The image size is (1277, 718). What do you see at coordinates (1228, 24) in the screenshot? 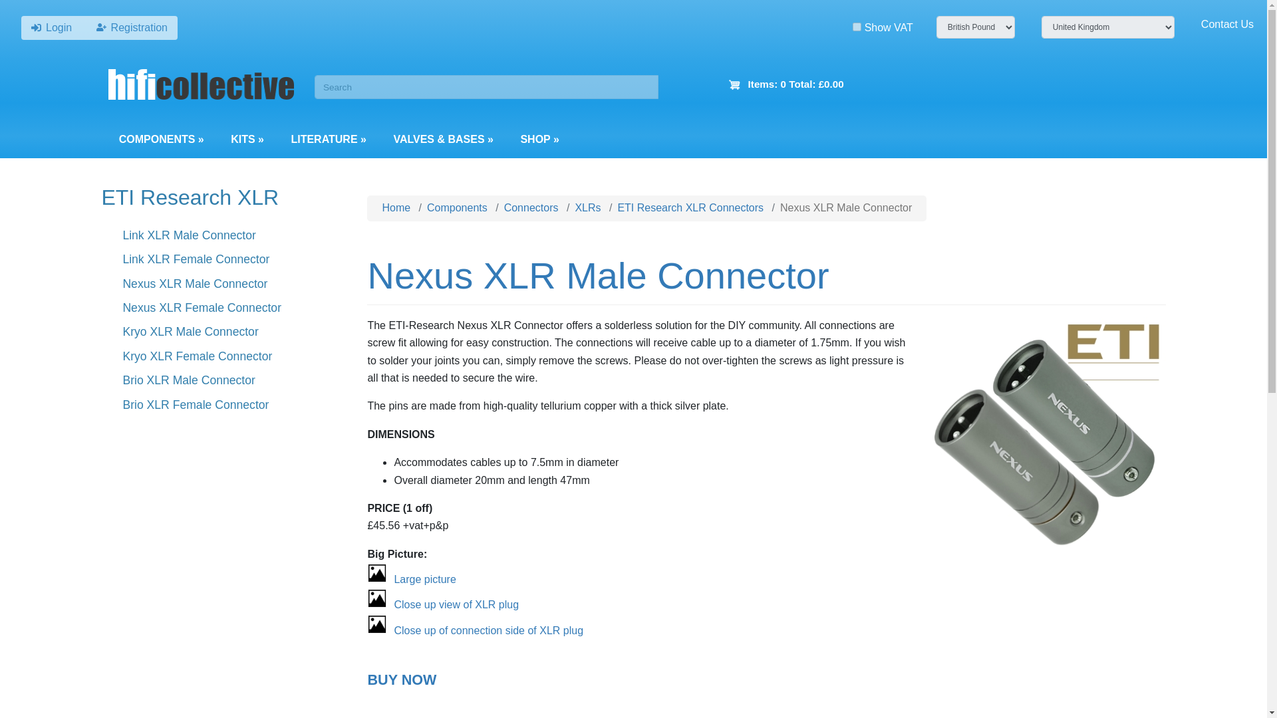
I see `Contact Us` at bounding box center [1228, 24].